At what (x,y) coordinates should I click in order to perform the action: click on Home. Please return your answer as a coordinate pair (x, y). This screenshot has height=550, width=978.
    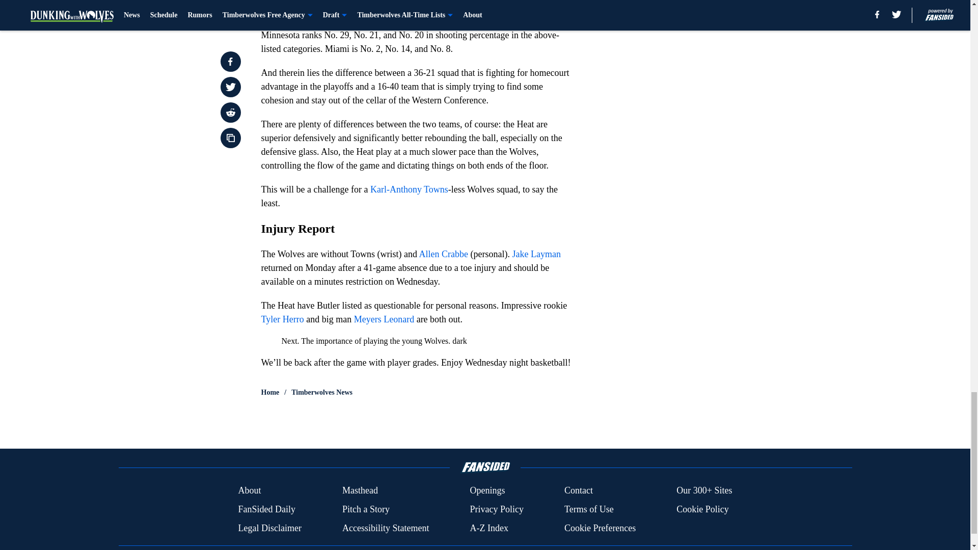
    Looking at the image, I should click on (270, 392).